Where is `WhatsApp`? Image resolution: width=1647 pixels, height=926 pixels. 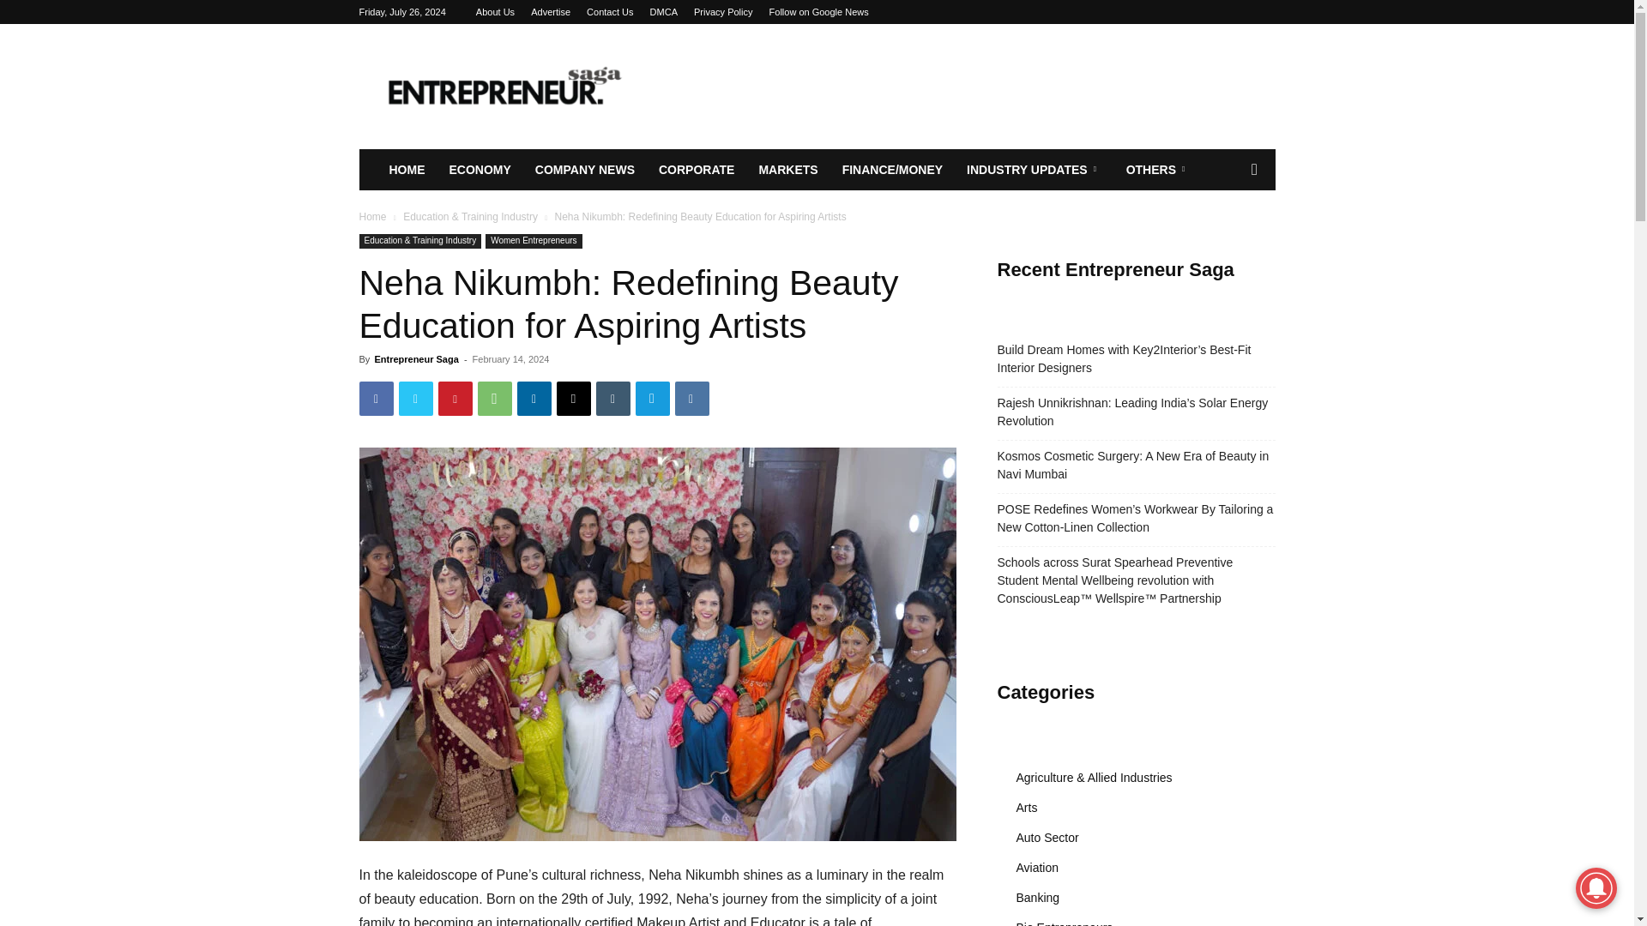
WhatsApp is located at coordinates (494, 398).